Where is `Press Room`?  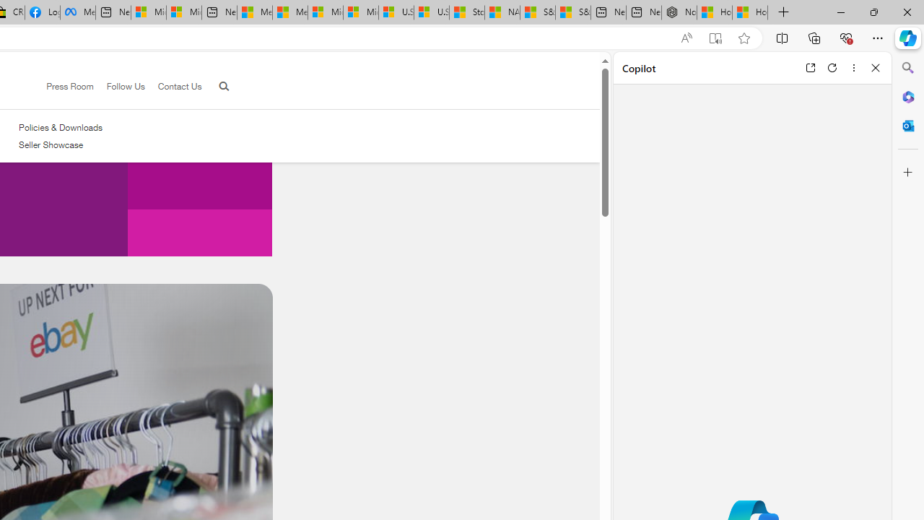 Press Room is located at coordinates (64, 87).